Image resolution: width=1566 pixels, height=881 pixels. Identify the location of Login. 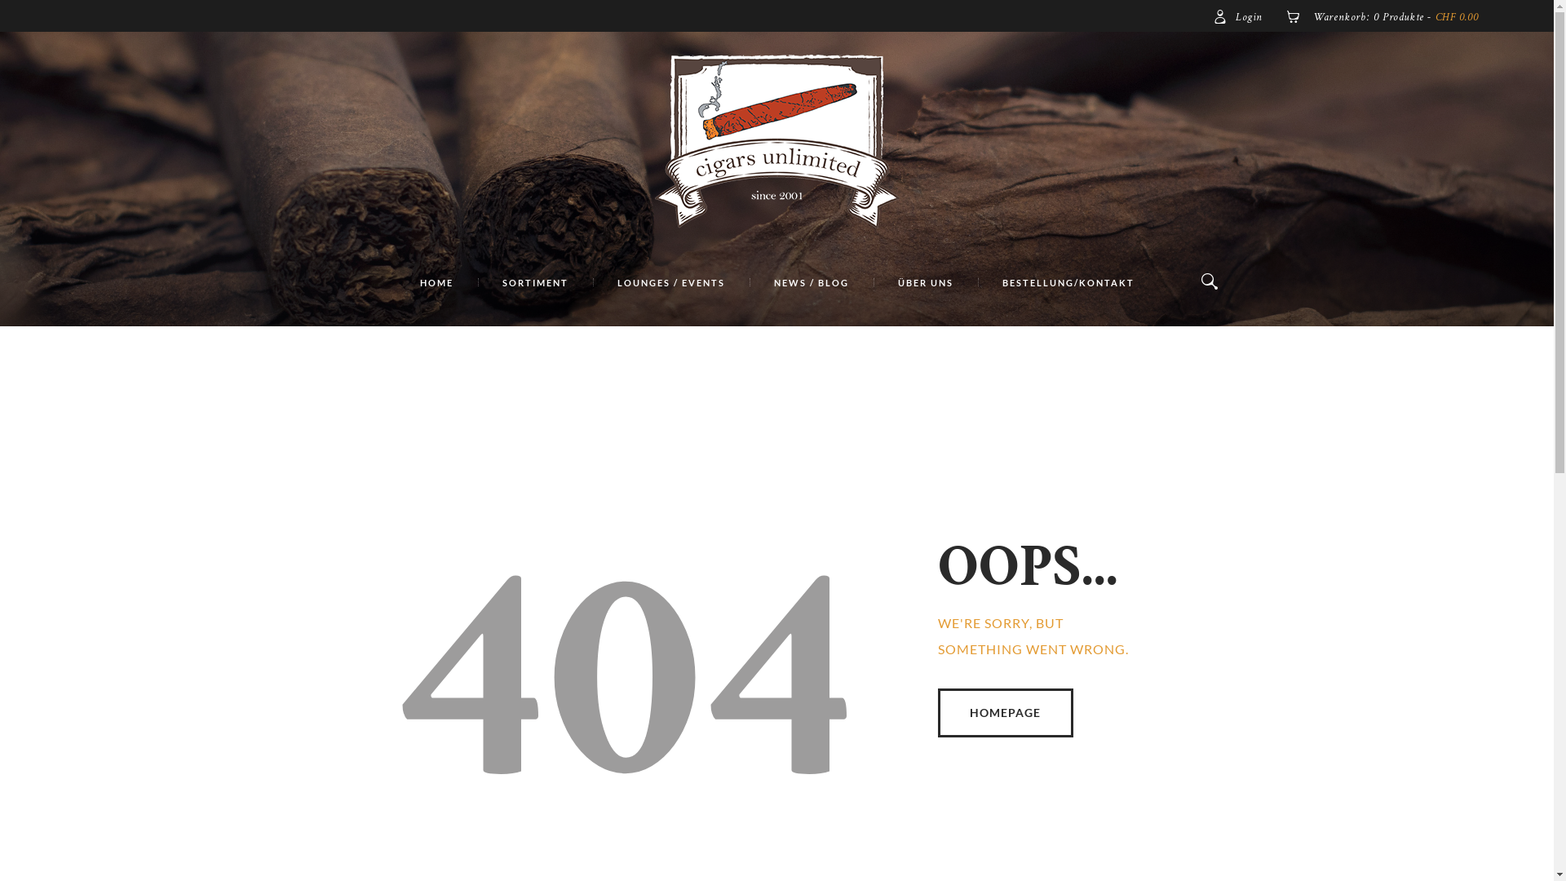
(1238, 17).